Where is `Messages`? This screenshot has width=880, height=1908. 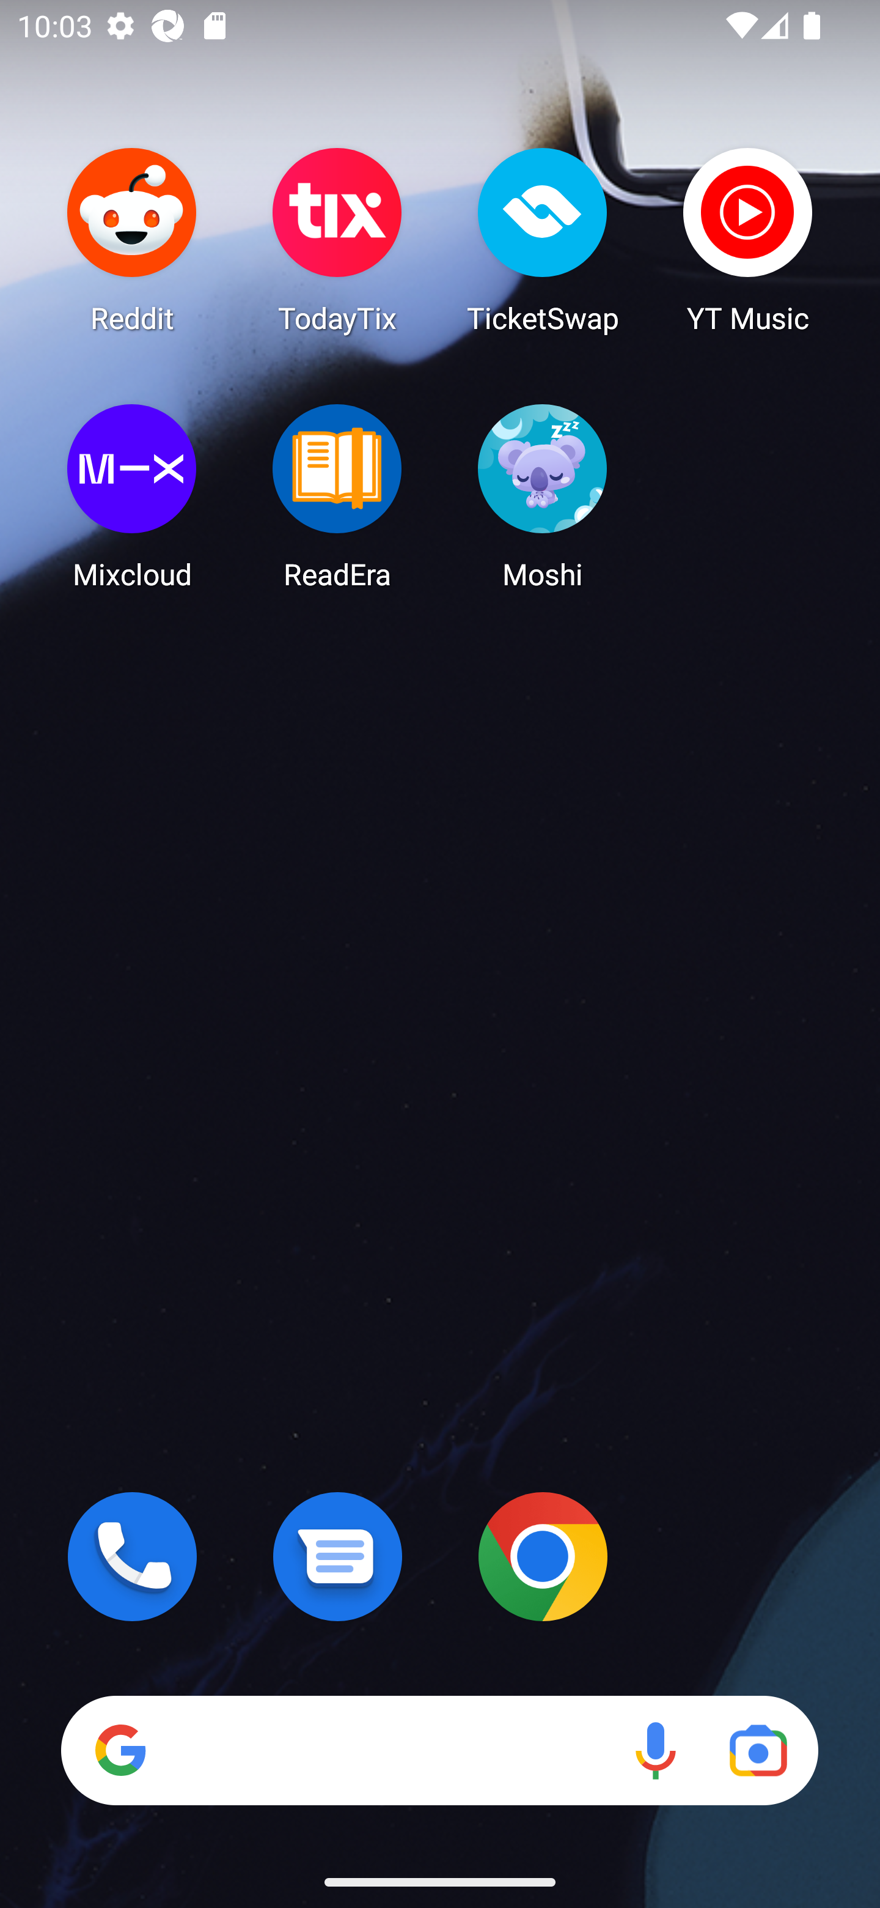
Messages is located at coordinates (337, 1556).